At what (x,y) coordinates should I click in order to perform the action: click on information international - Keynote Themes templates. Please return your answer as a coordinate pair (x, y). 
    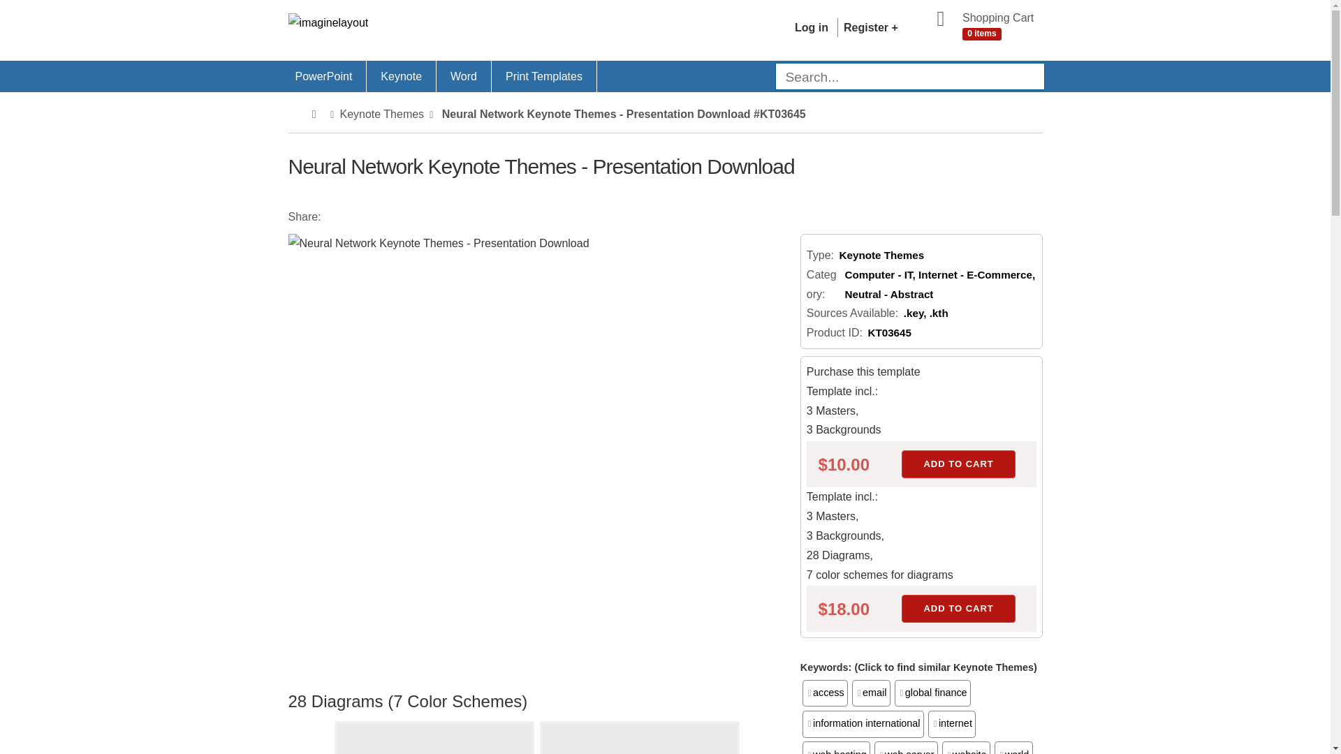
    Looking at the image, I should click on (863, 724).